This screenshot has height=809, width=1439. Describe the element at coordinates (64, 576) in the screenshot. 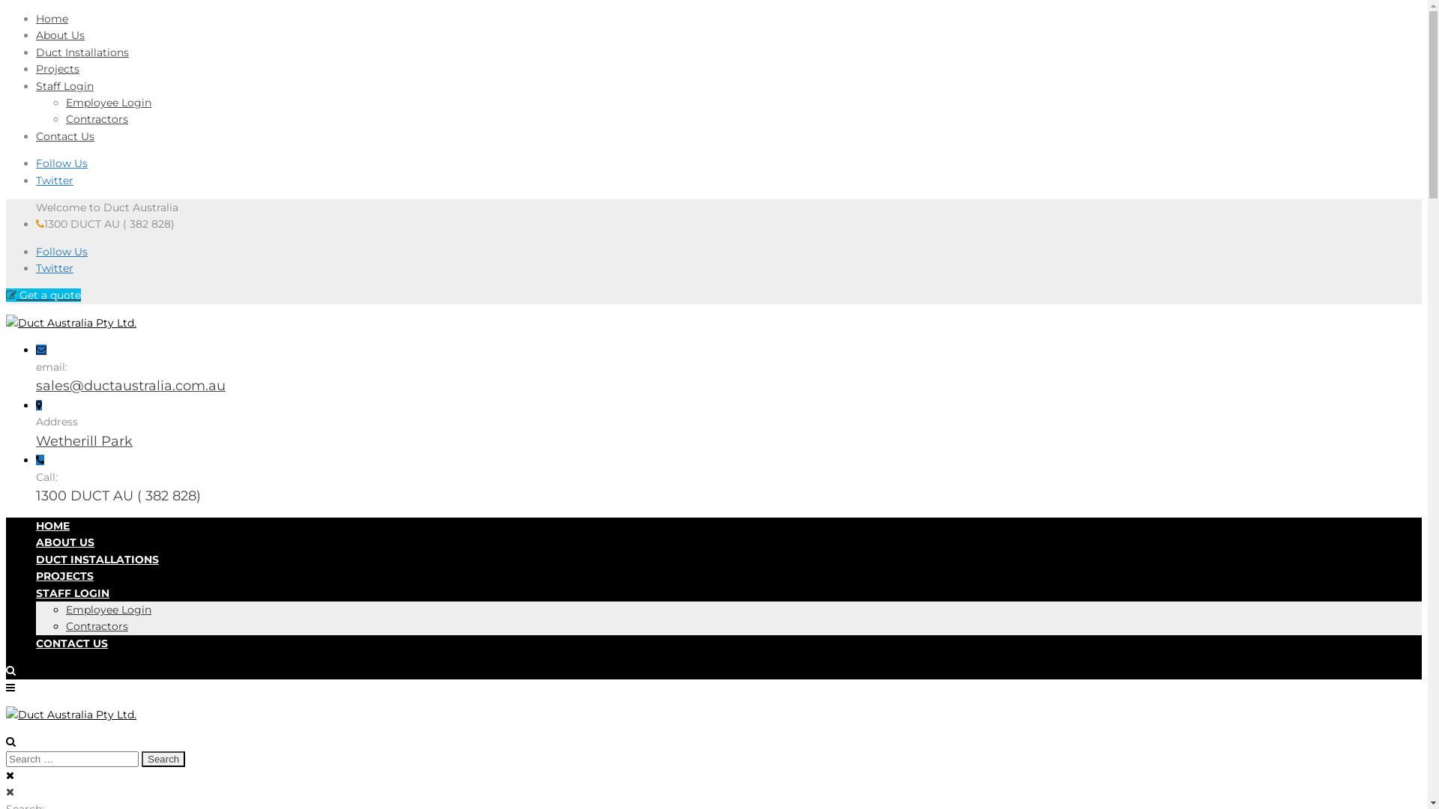

I see `PROJECTS` at that location.